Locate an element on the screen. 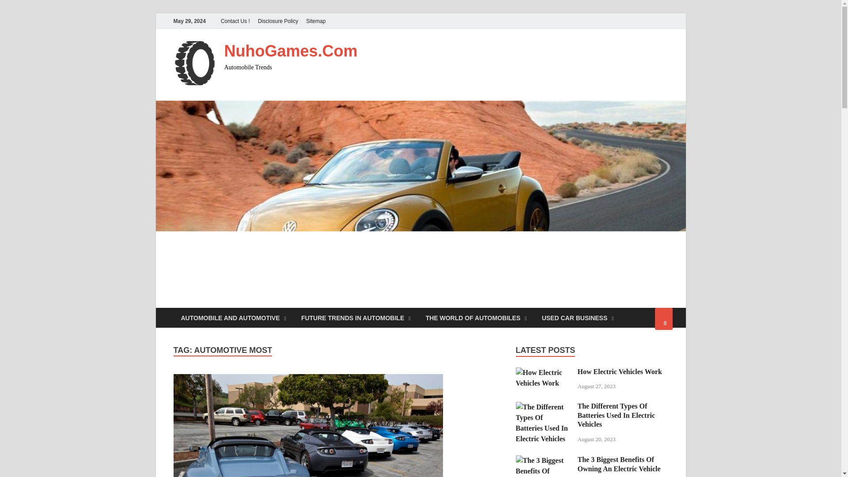  AUTOMOBILE AND AUTOMOTIVE is located at coordinates (233, 317).